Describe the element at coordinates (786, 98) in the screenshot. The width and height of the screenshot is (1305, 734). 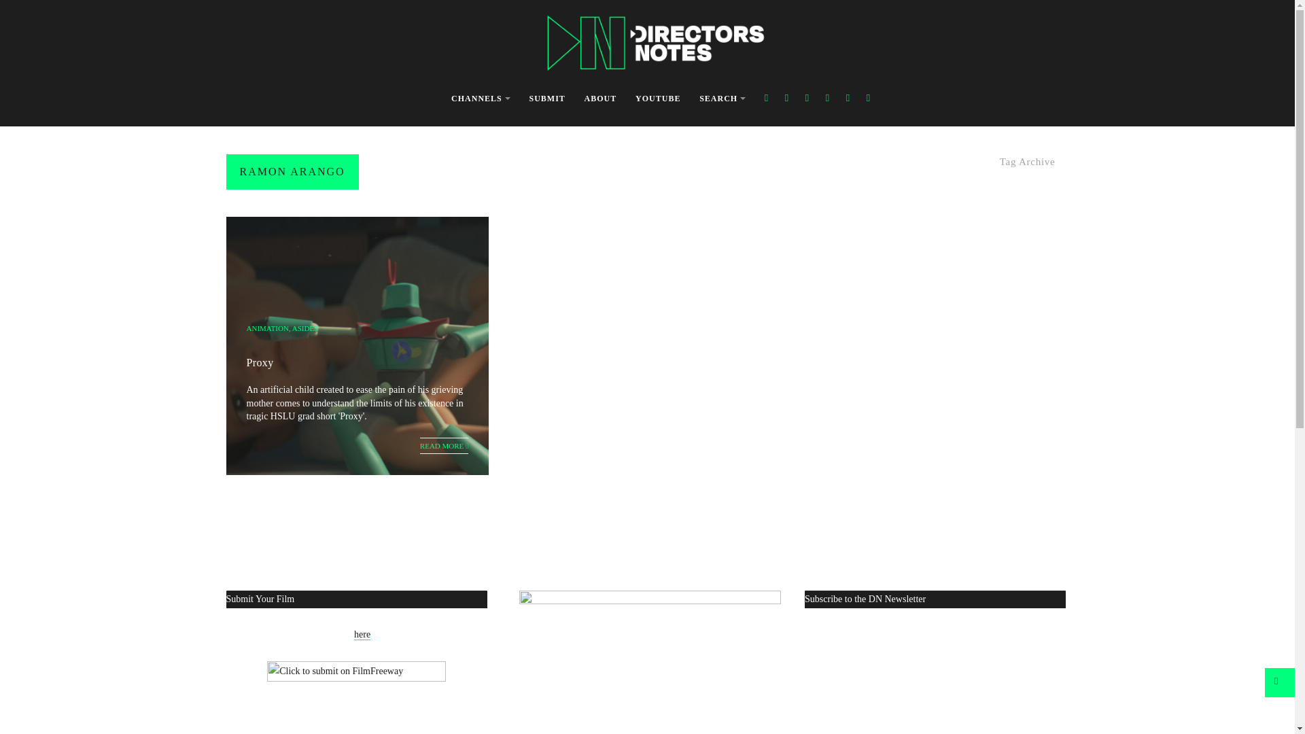
I see `Twitter` at that location.